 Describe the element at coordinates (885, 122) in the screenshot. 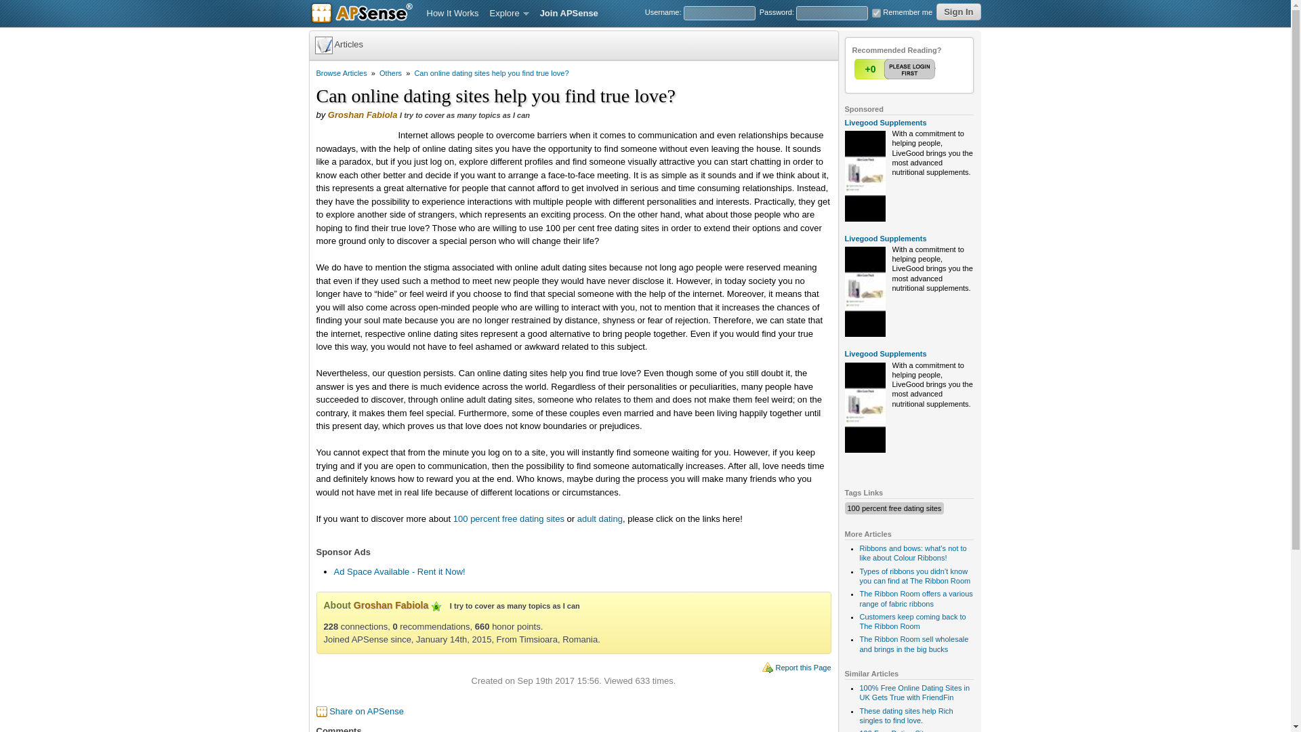

I see `Livegood Supplements` at that location.